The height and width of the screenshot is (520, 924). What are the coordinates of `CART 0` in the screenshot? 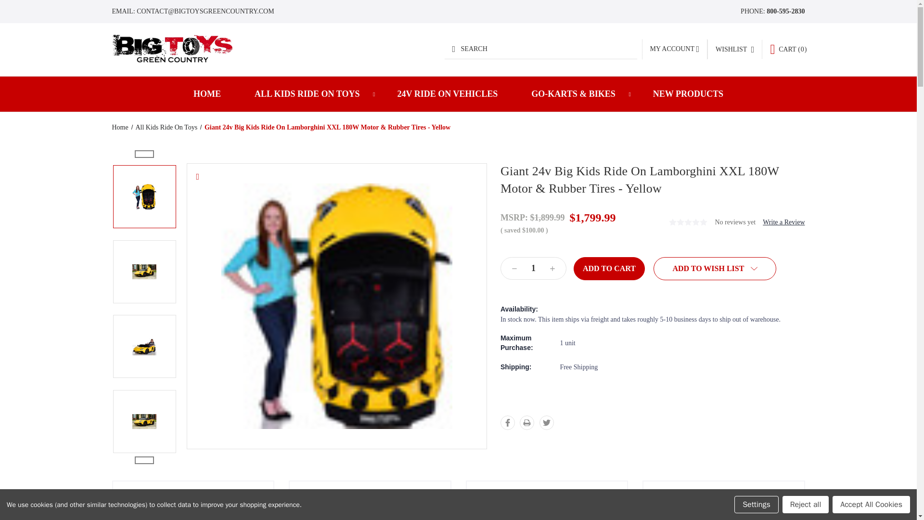 It's located at (788, 49).